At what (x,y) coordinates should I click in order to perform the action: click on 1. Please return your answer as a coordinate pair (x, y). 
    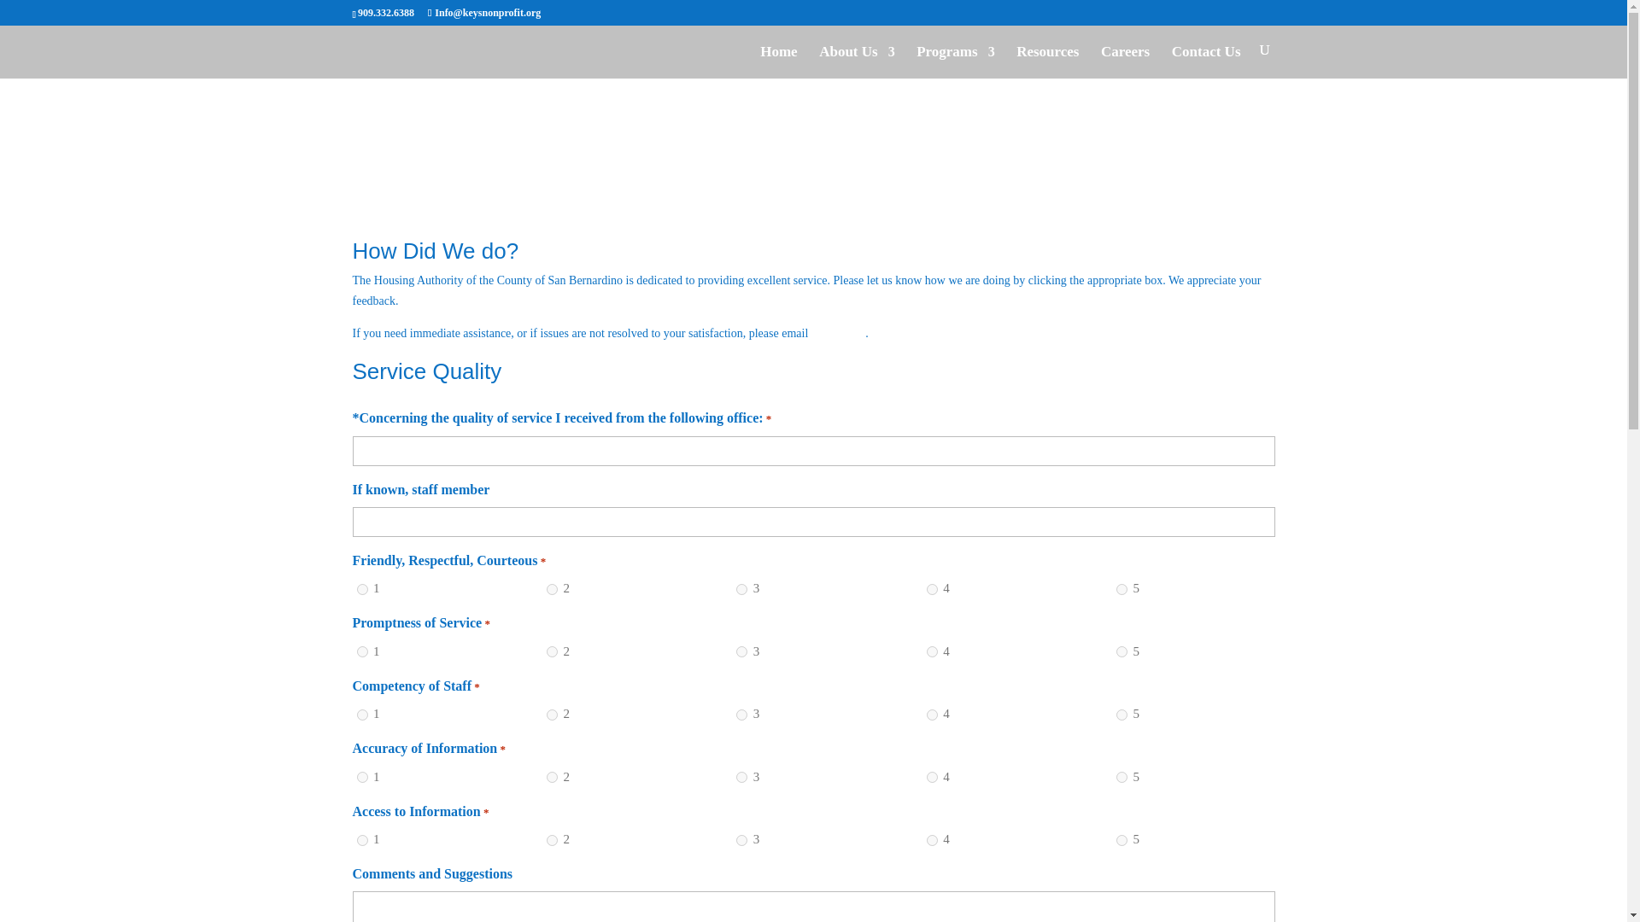
    Looking at the image, I should click on (362, 652).